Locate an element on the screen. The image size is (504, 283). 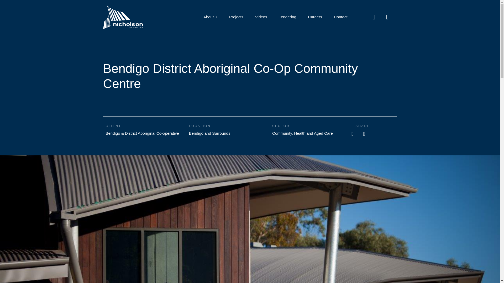
Tendering is located at coordinates (287, 17).